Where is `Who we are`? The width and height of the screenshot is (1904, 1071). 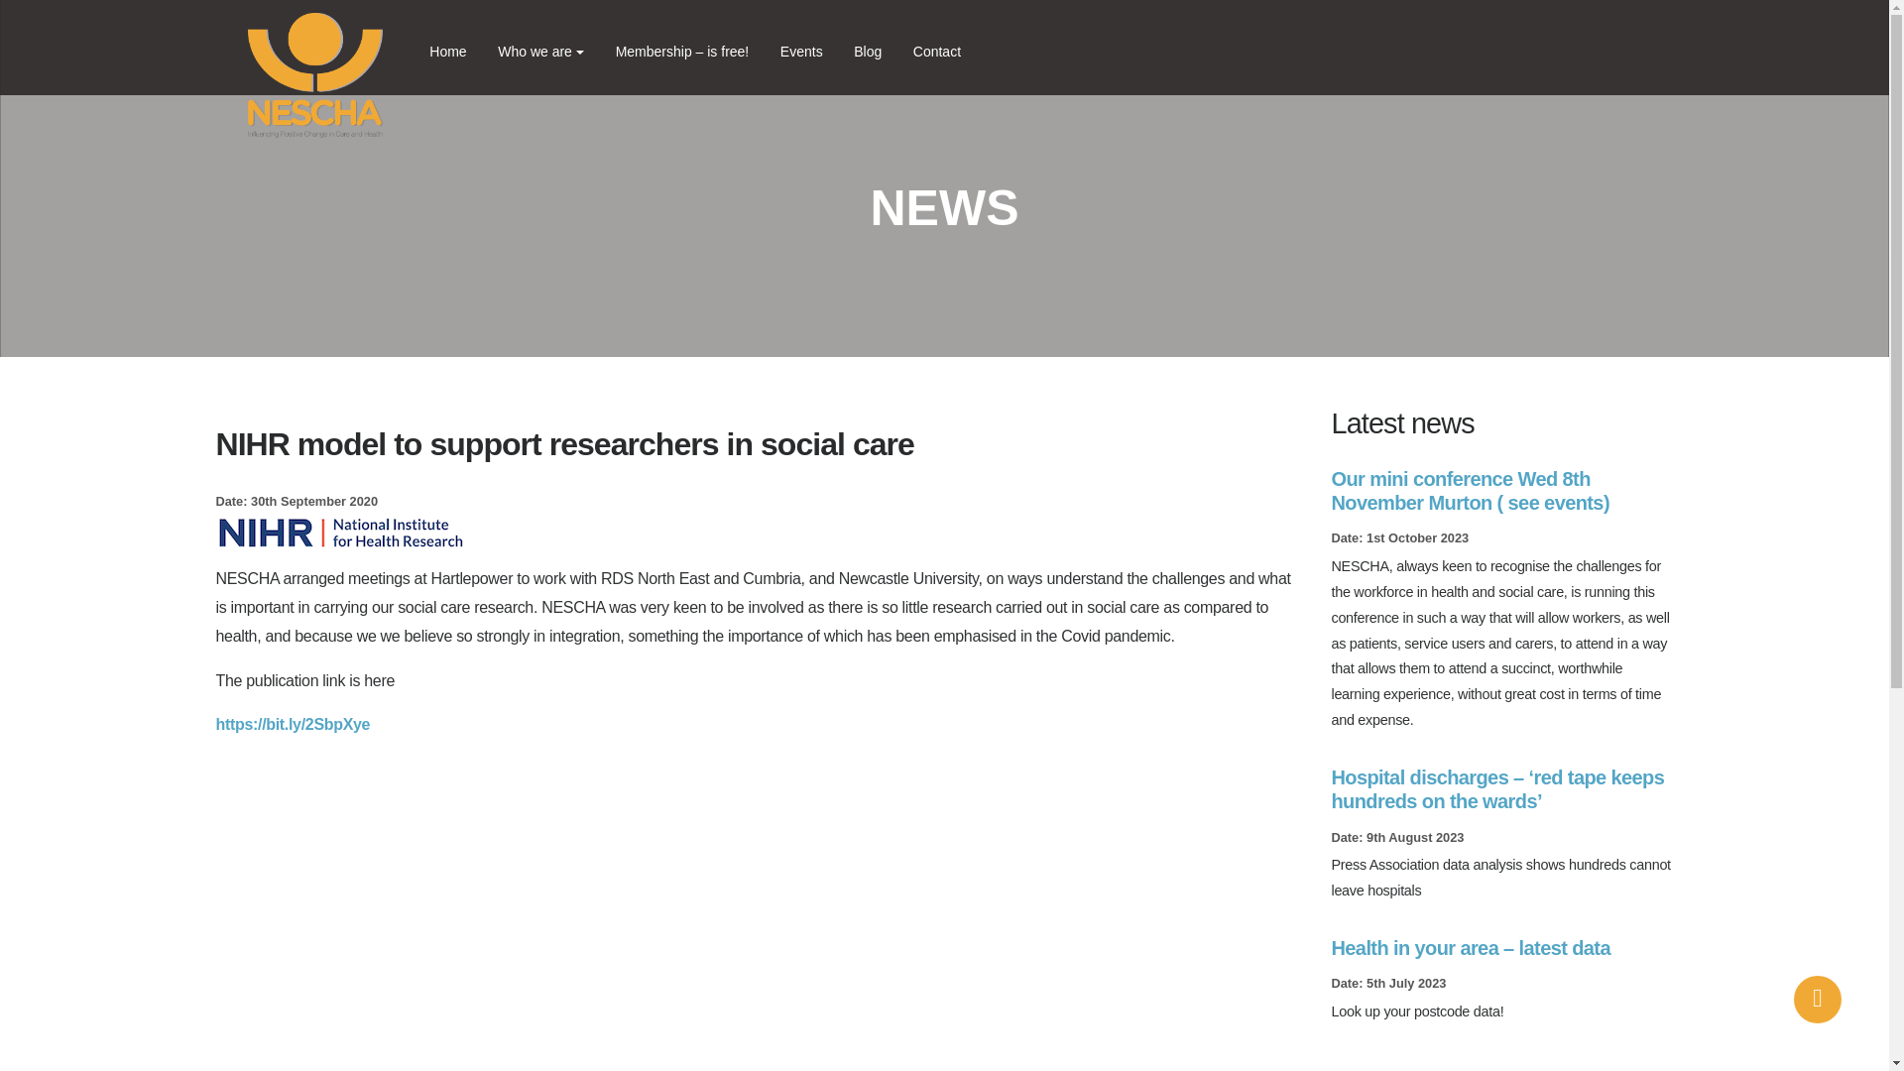 Who we are is located at coordinates (541, 52).